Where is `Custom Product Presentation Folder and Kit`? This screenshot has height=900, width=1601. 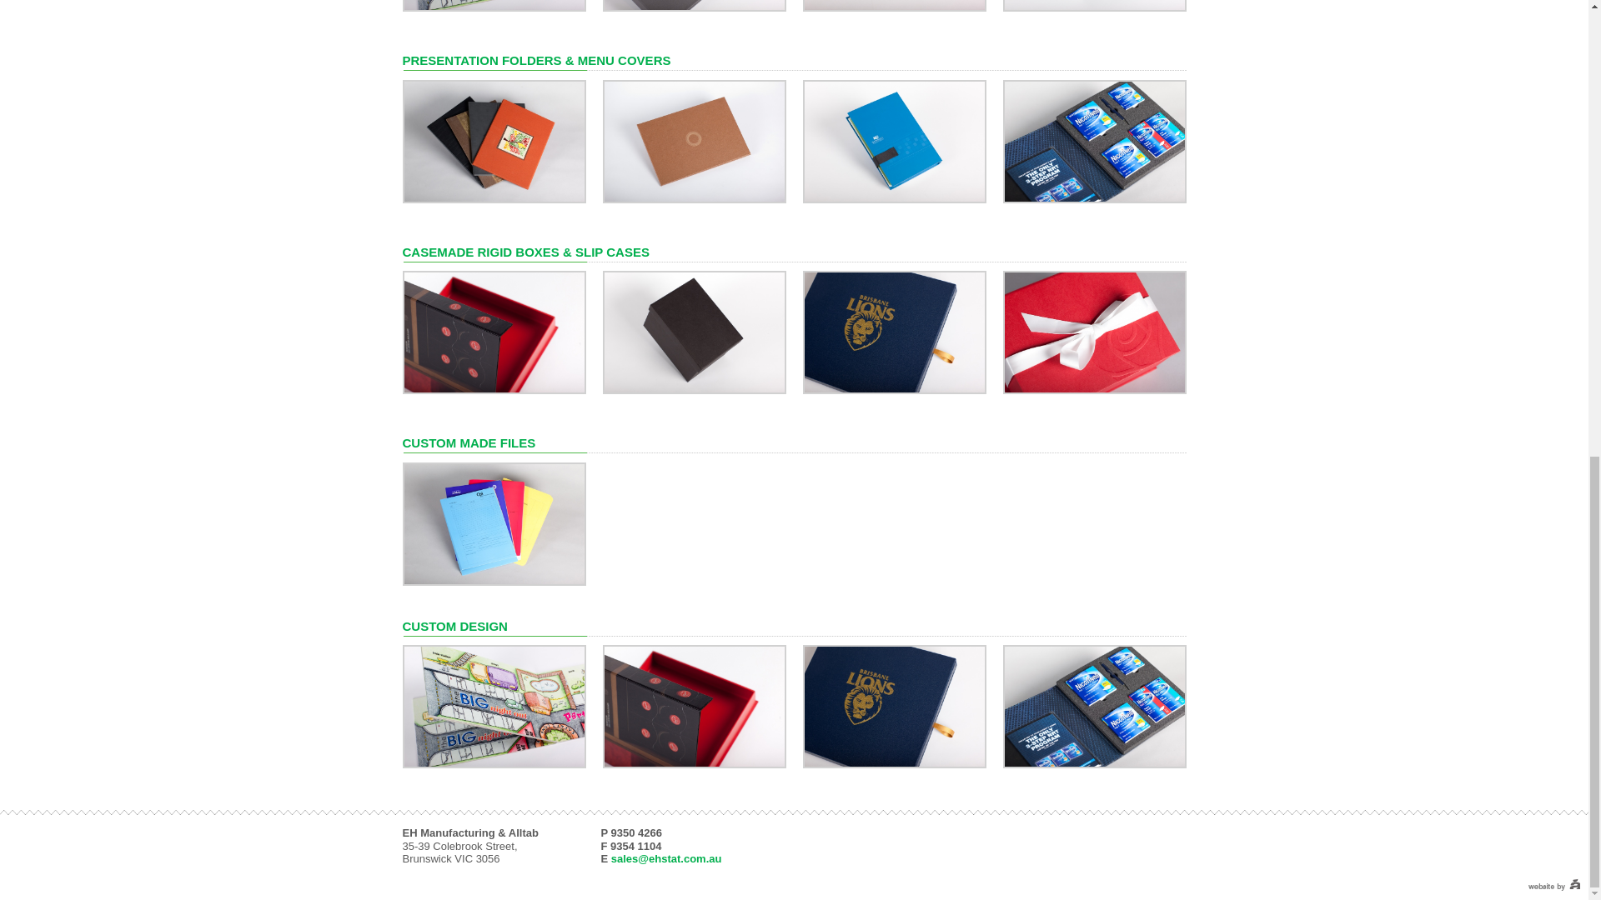 Custom Product Presentation Folder and Kit is located at coordinates (1094, 140).